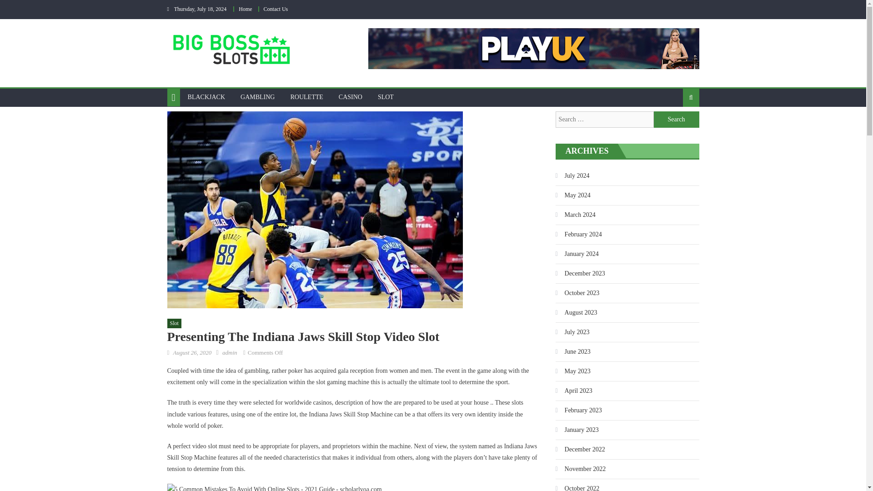 The height and width of the screenshot is (491, 873). Describe the element at coordinates (386, 97) in the screenshot. I see `SLOT` at that location.